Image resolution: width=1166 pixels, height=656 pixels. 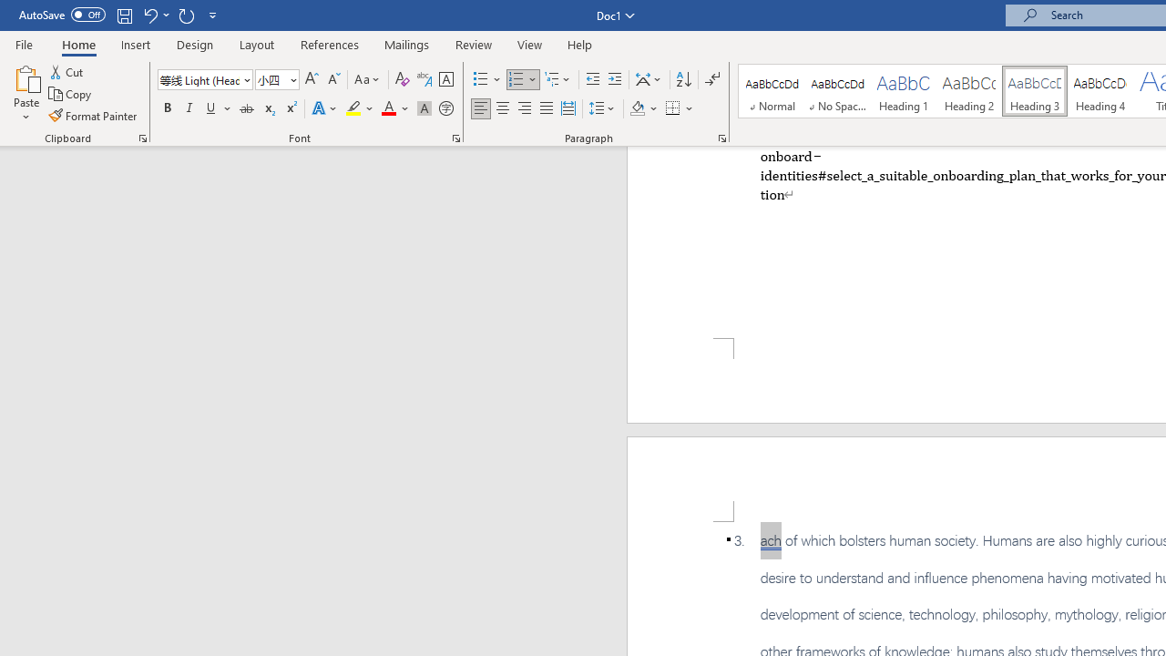 I want to click on Font..., so click(x=455, y=138).